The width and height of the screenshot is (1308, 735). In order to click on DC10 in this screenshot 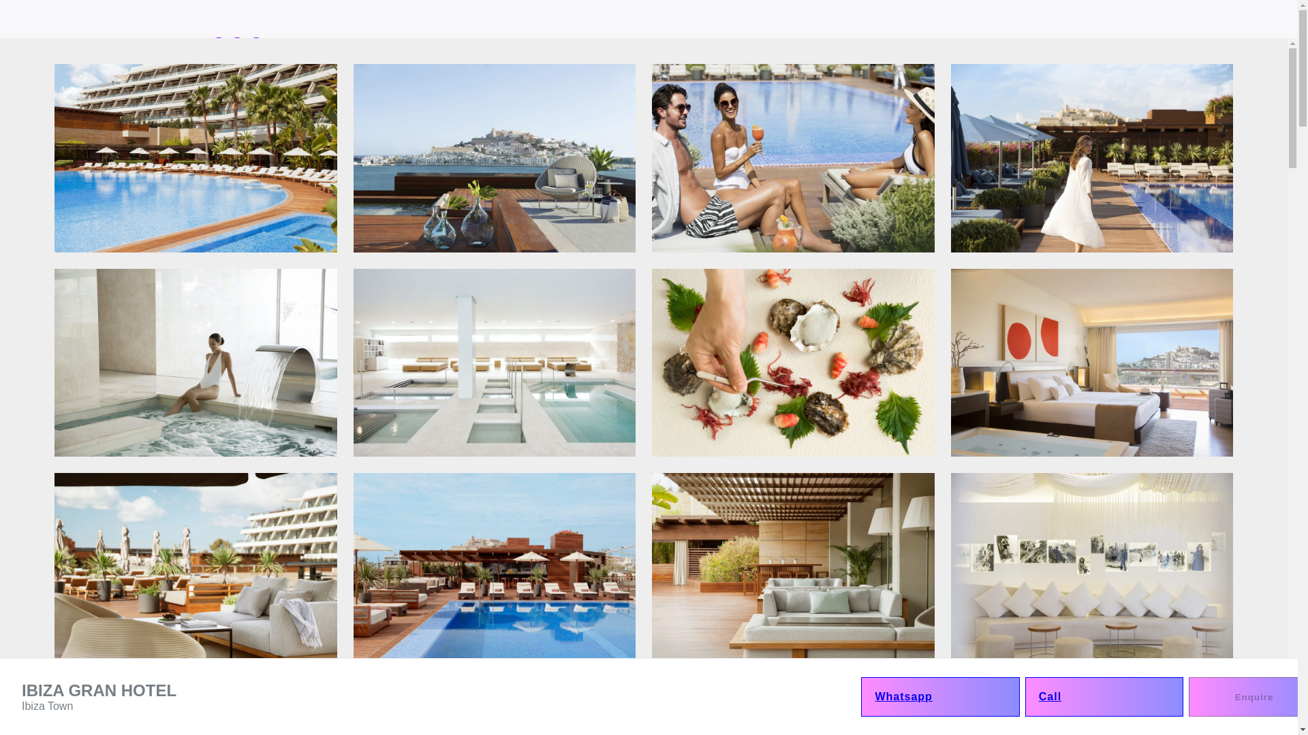, I will do `click(1124, 491)`.